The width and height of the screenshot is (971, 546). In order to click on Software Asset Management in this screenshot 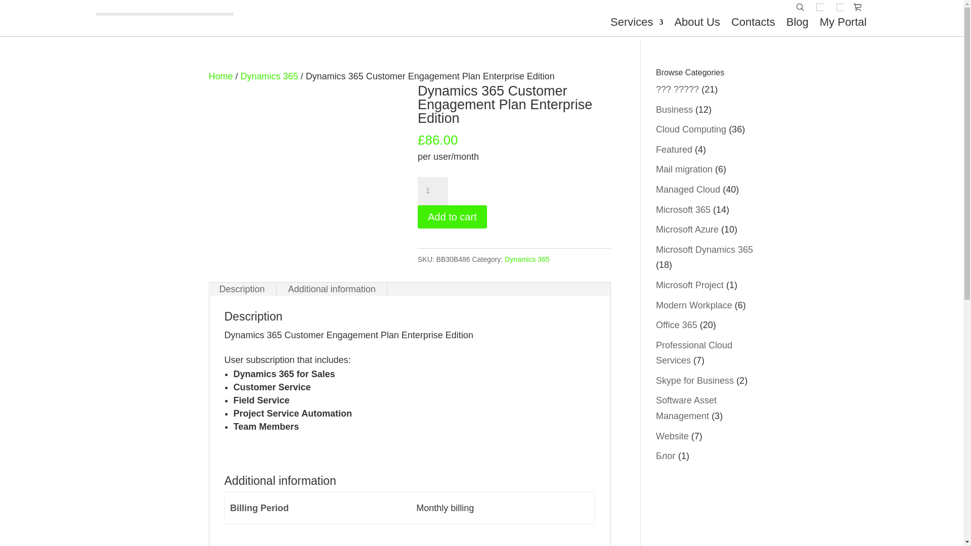, I will do `click(686, 408)`.